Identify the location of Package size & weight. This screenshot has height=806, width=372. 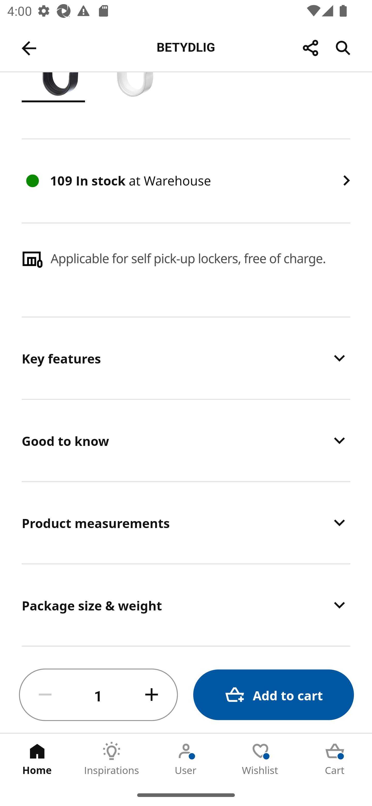
(186, 605).